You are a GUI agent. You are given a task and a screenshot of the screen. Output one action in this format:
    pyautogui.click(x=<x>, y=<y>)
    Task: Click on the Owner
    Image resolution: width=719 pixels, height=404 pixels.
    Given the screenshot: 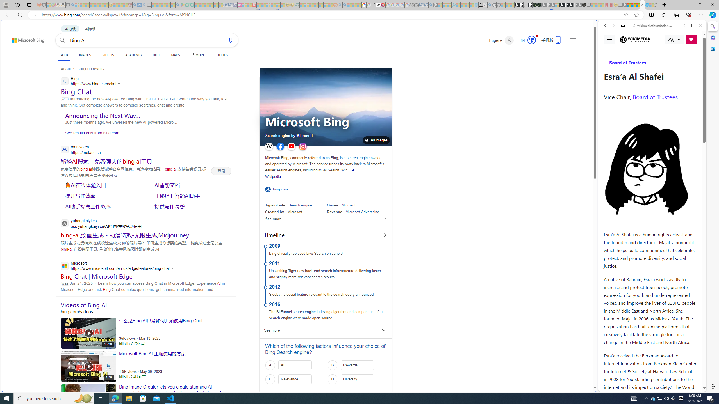 What is the action you would take?
    pyautogui.click(x=333, y=205)
    